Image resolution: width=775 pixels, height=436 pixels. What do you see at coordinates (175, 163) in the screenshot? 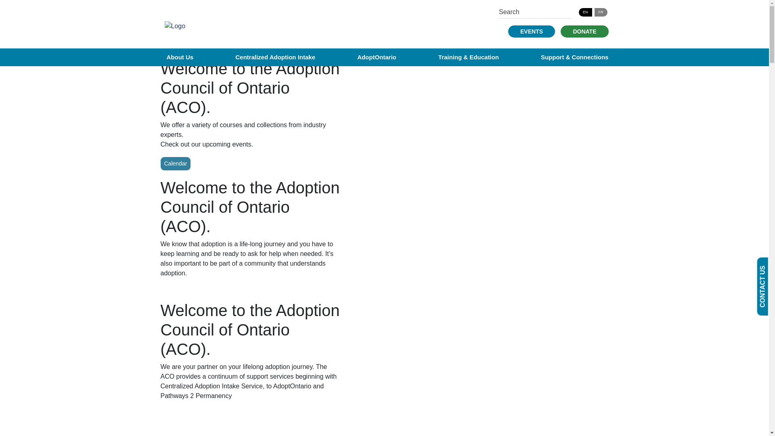
I see `Calendar` at bounding box center [175, 163].